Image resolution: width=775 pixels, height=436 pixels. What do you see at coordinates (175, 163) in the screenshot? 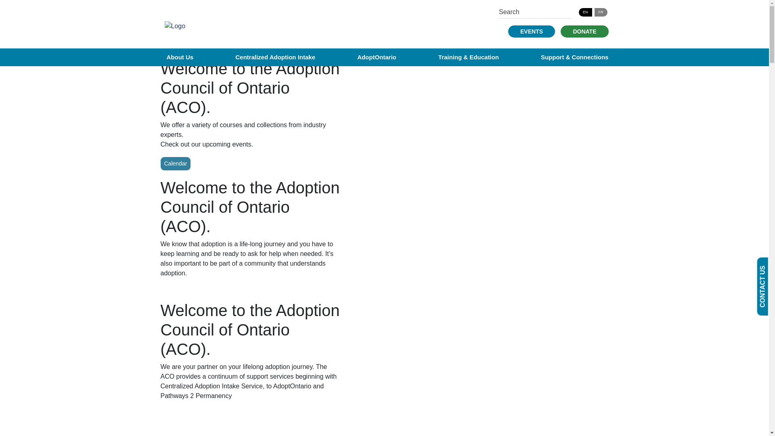
I see `Calendar` at bounding box center [175, 163].